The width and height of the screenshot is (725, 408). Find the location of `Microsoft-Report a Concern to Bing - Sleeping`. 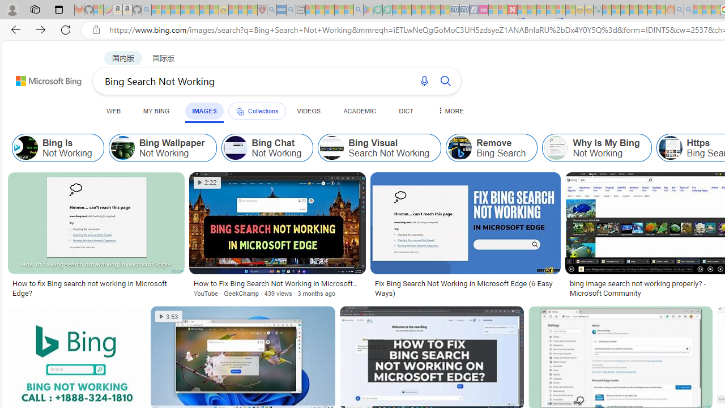

Microsoft-Report a Concern to Bing - Sleeping is located at coordinates (99, 10).